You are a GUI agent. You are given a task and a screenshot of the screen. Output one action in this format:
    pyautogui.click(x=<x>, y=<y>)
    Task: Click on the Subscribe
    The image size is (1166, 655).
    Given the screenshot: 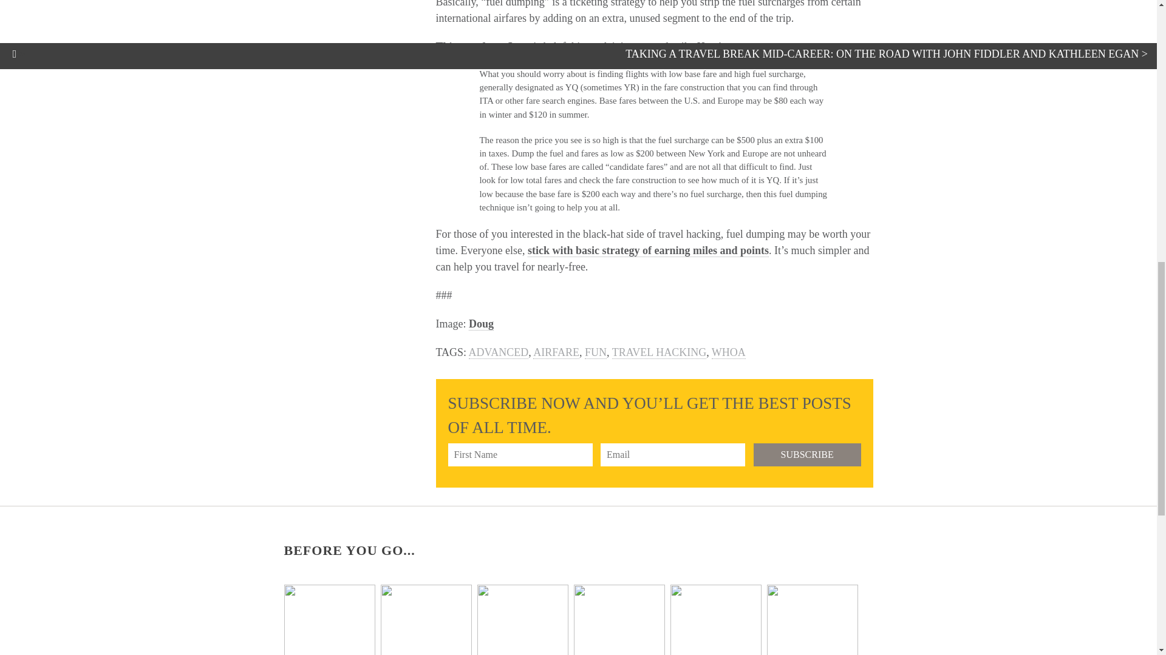 What is the action you would take?
    pyautogui.click(x=807, y=455)
    